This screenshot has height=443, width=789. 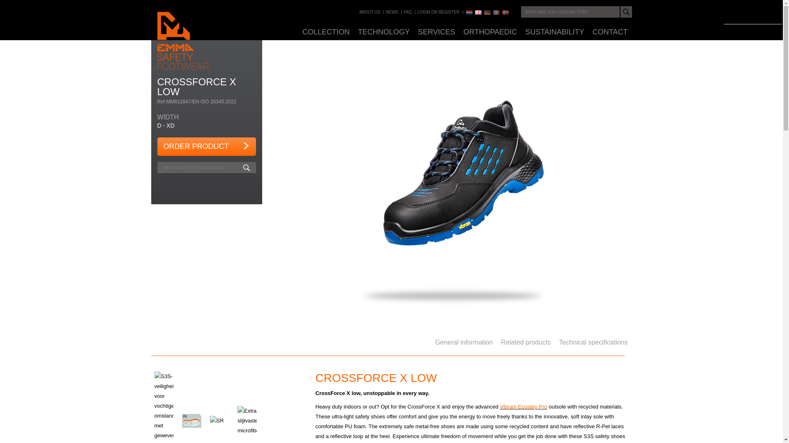 I want to click on DE, so click(x=487, y=12).